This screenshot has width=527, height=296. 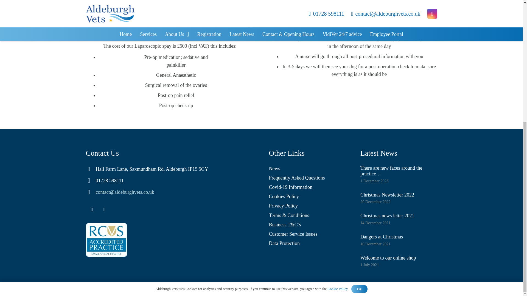 What do you see at coordinates (104, 209) in the screenshot?
I see `Email` at bounding box center [104, 209].